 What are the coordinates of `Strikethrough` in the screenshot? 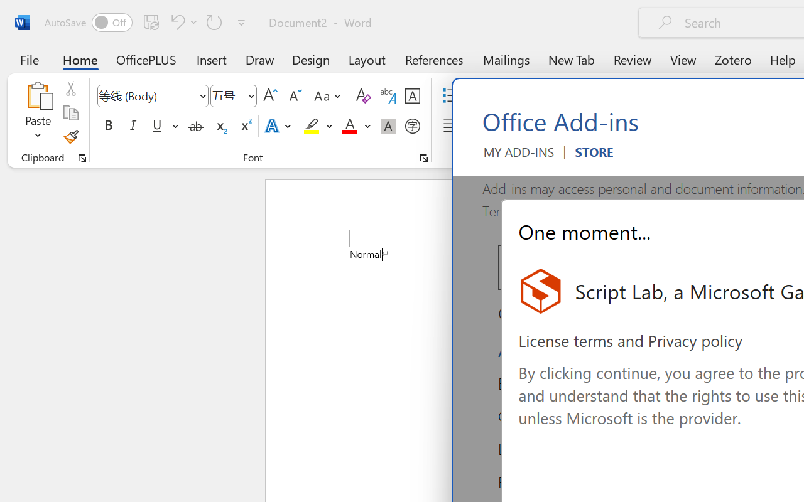 It's located at (196, 126).